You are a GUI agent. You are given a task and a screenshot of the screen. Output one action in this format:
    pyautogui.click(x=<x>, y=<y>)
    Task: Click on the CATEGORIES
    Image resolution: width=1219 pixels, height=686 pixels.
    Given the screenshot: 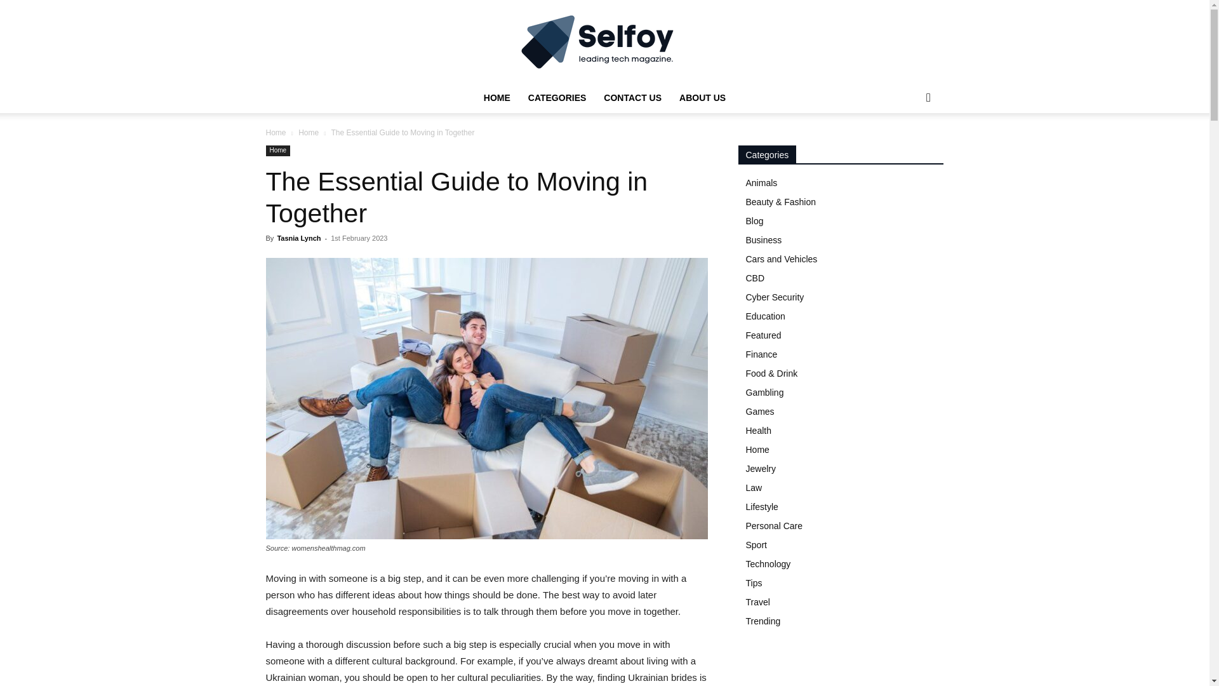 What is the action you would take?
    pyautogui.click(x=557, y=98)
    